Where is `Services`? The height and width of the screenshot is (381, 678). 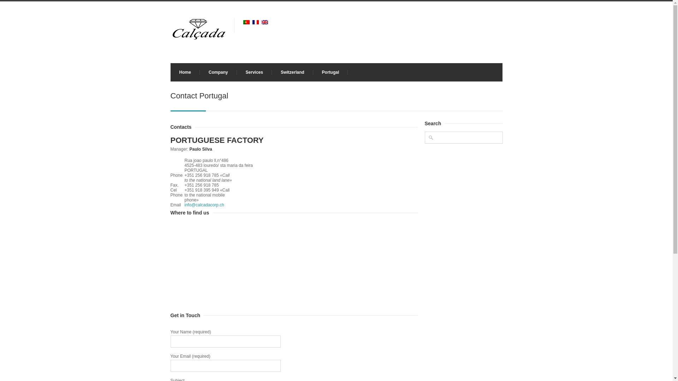
Services is located at coordinates (254, 72).